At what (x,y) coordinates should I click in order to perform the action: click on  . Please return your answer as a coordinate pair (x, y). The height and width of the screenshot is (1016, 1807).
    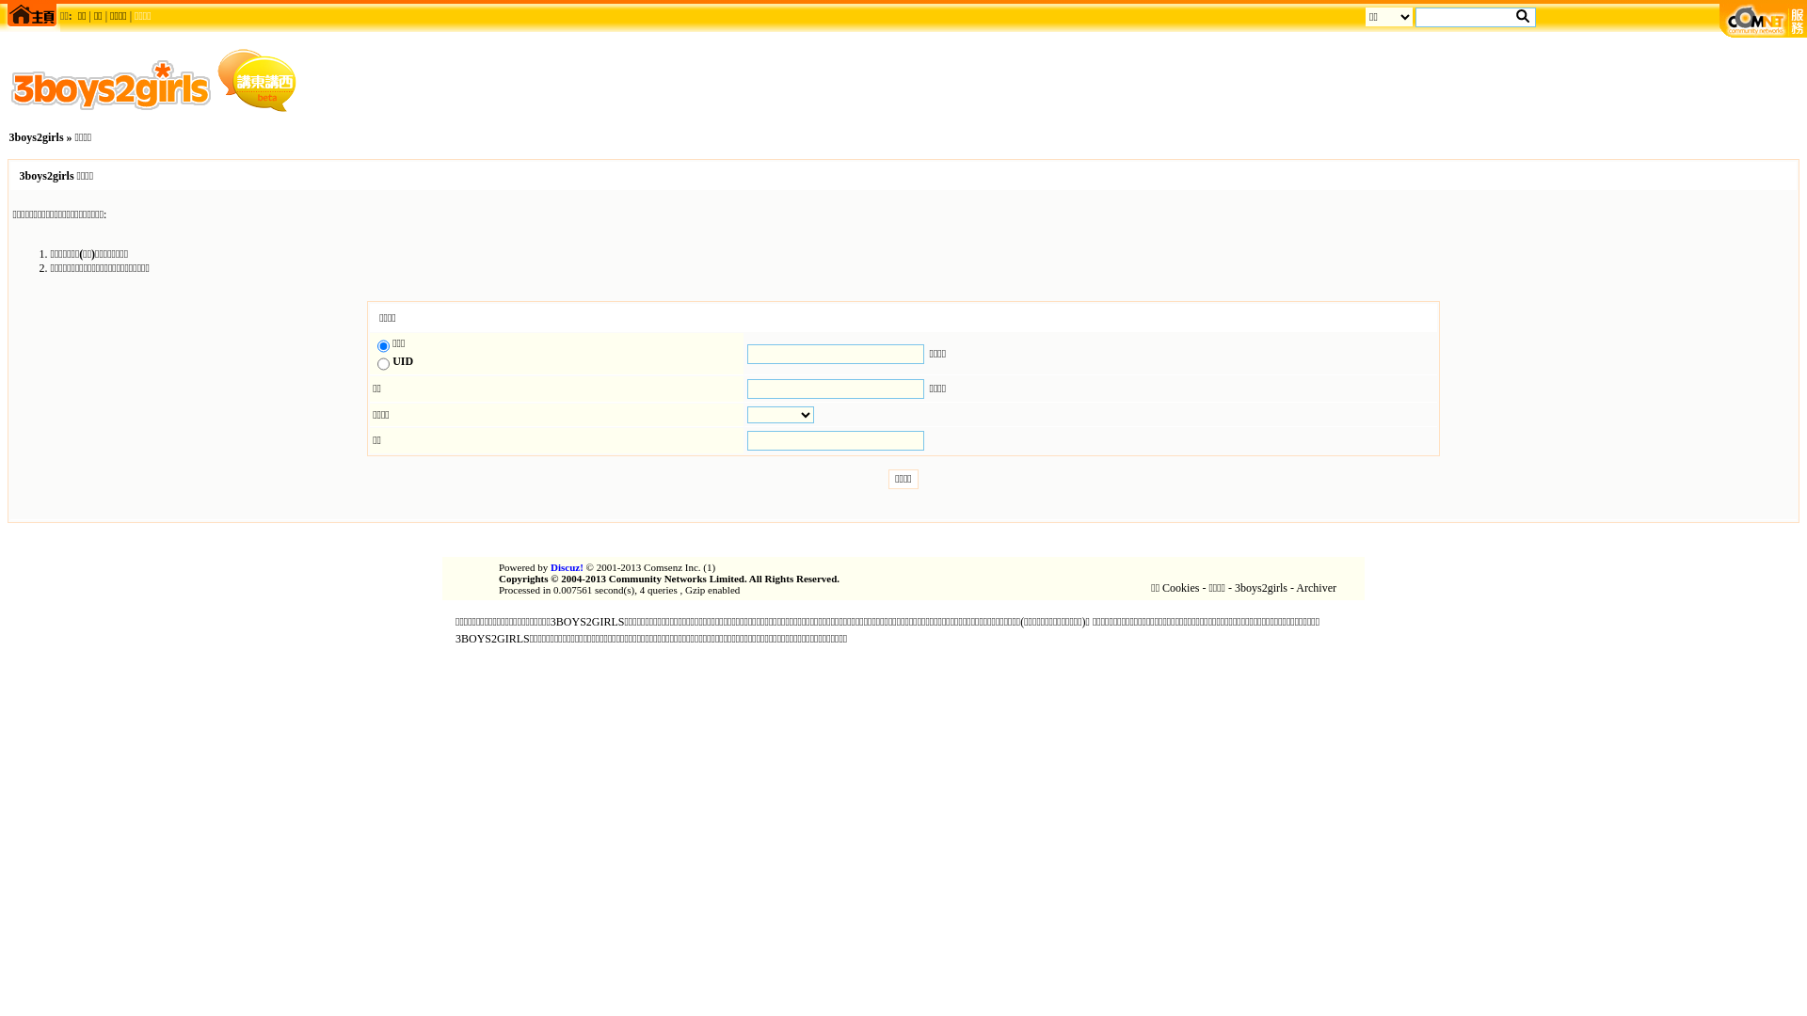
    Looking at the image, I should click on (1523, 16).